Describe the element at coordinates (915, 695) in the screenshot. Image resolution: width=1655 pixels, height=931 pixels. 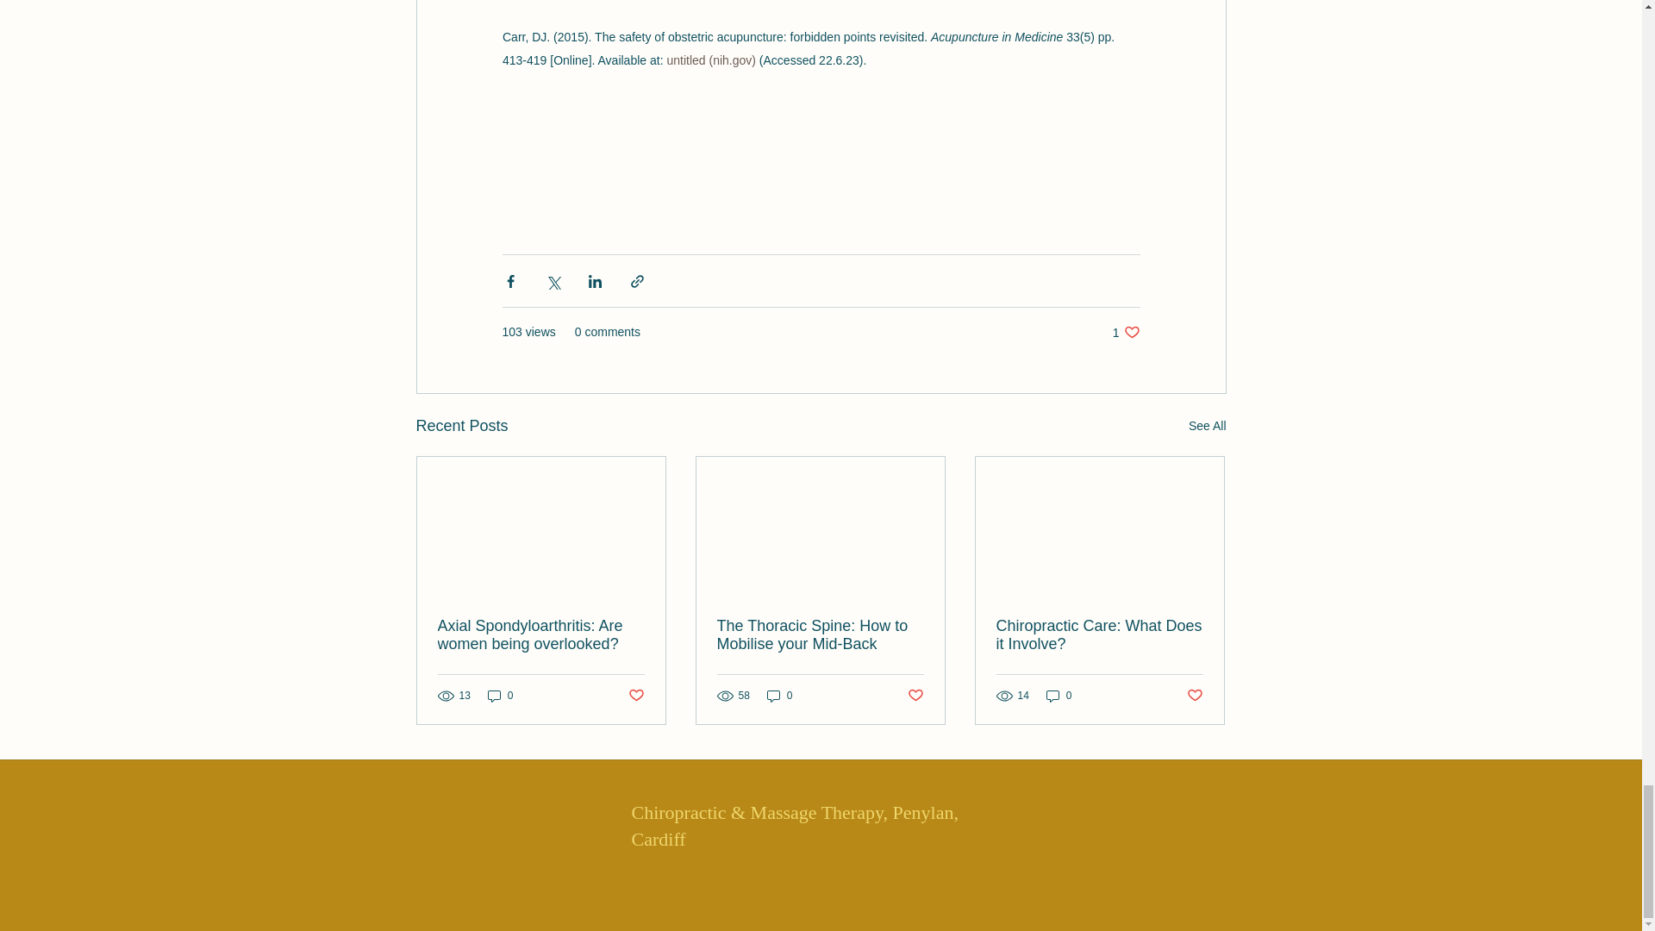
I see `Post not marked as liked` at that location.